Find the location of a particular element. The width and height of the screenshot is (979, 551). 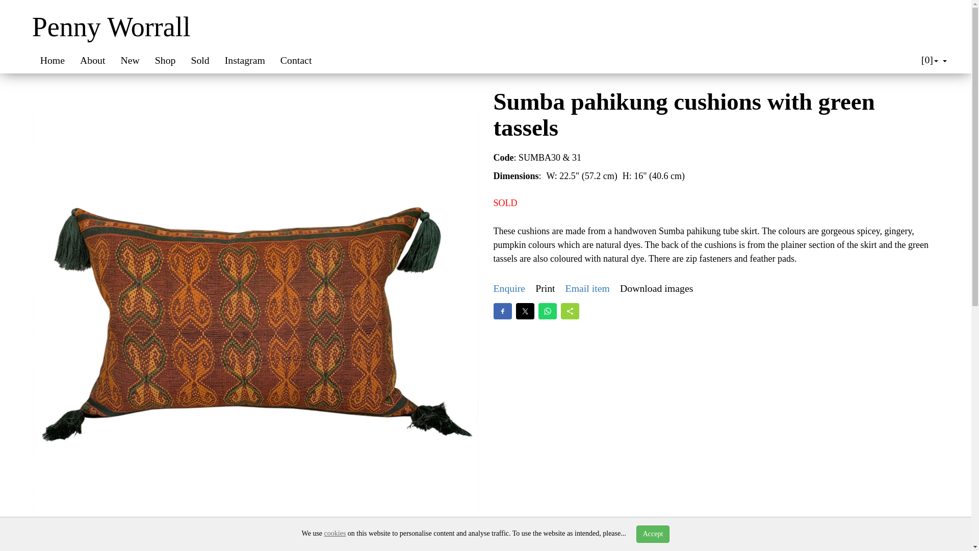

Penny Worrall is located at coordinates (111, 27).